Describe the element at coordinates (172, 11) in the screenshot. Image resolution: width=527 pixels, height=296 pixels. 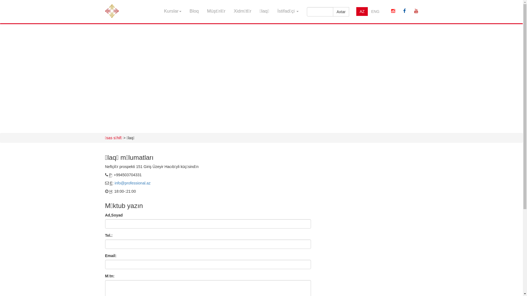
I see `Kurslar` at that location.